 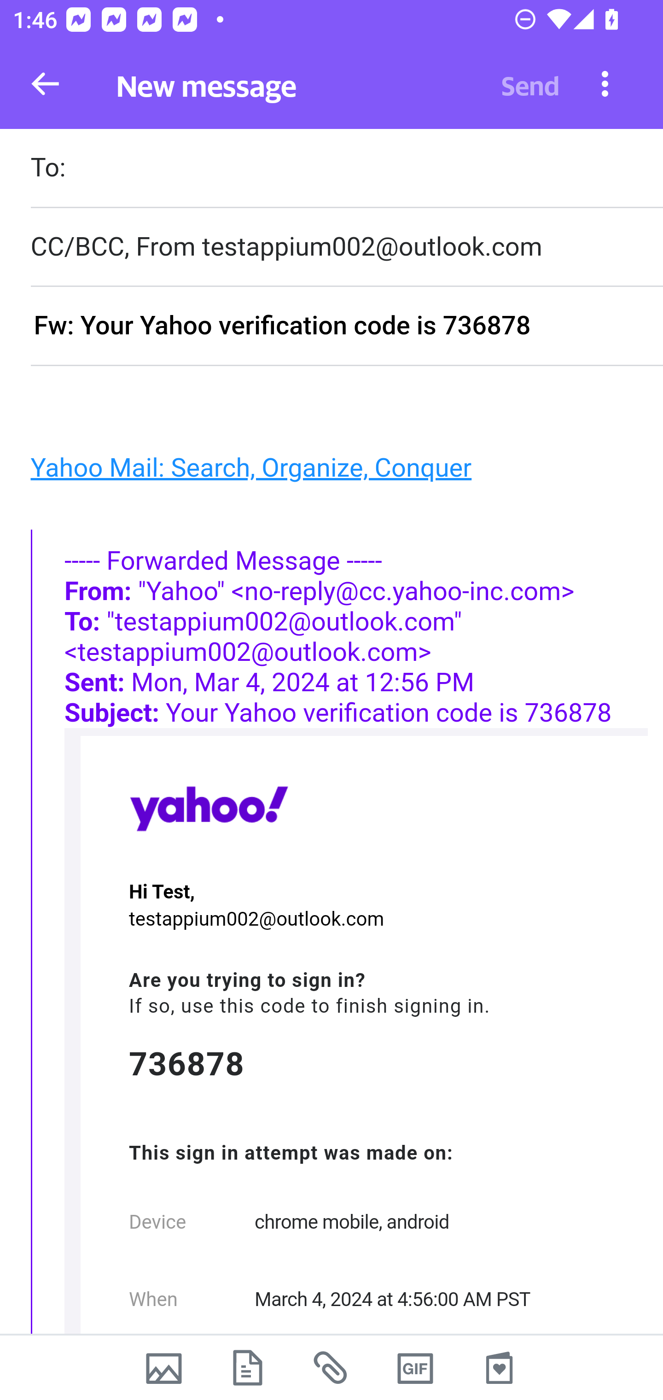 What do you see at coordinates (250, 467) in the screenshot?
I see `Yahoo Mail: Search, Organize, Conquer` at bounding box center [250, 467].